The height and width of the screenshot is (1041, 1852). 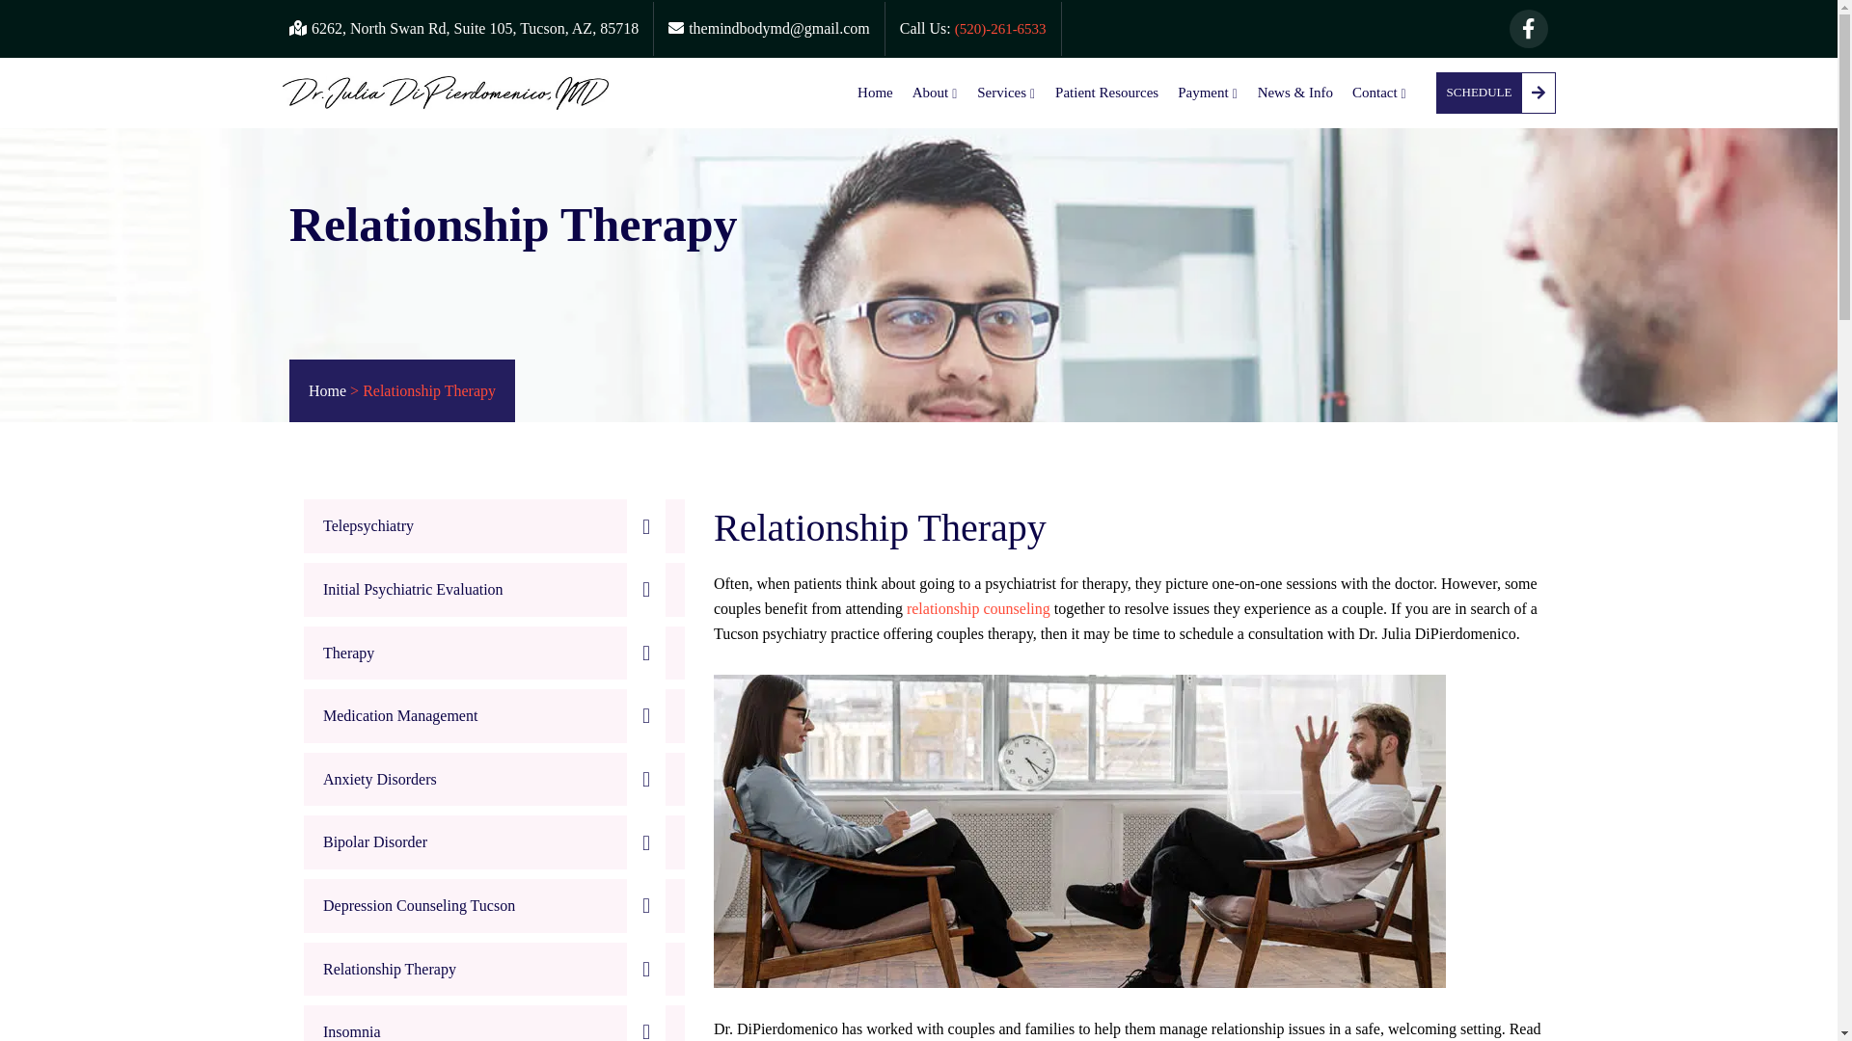 I want to click on Payment, so click(x=1208, y=93).